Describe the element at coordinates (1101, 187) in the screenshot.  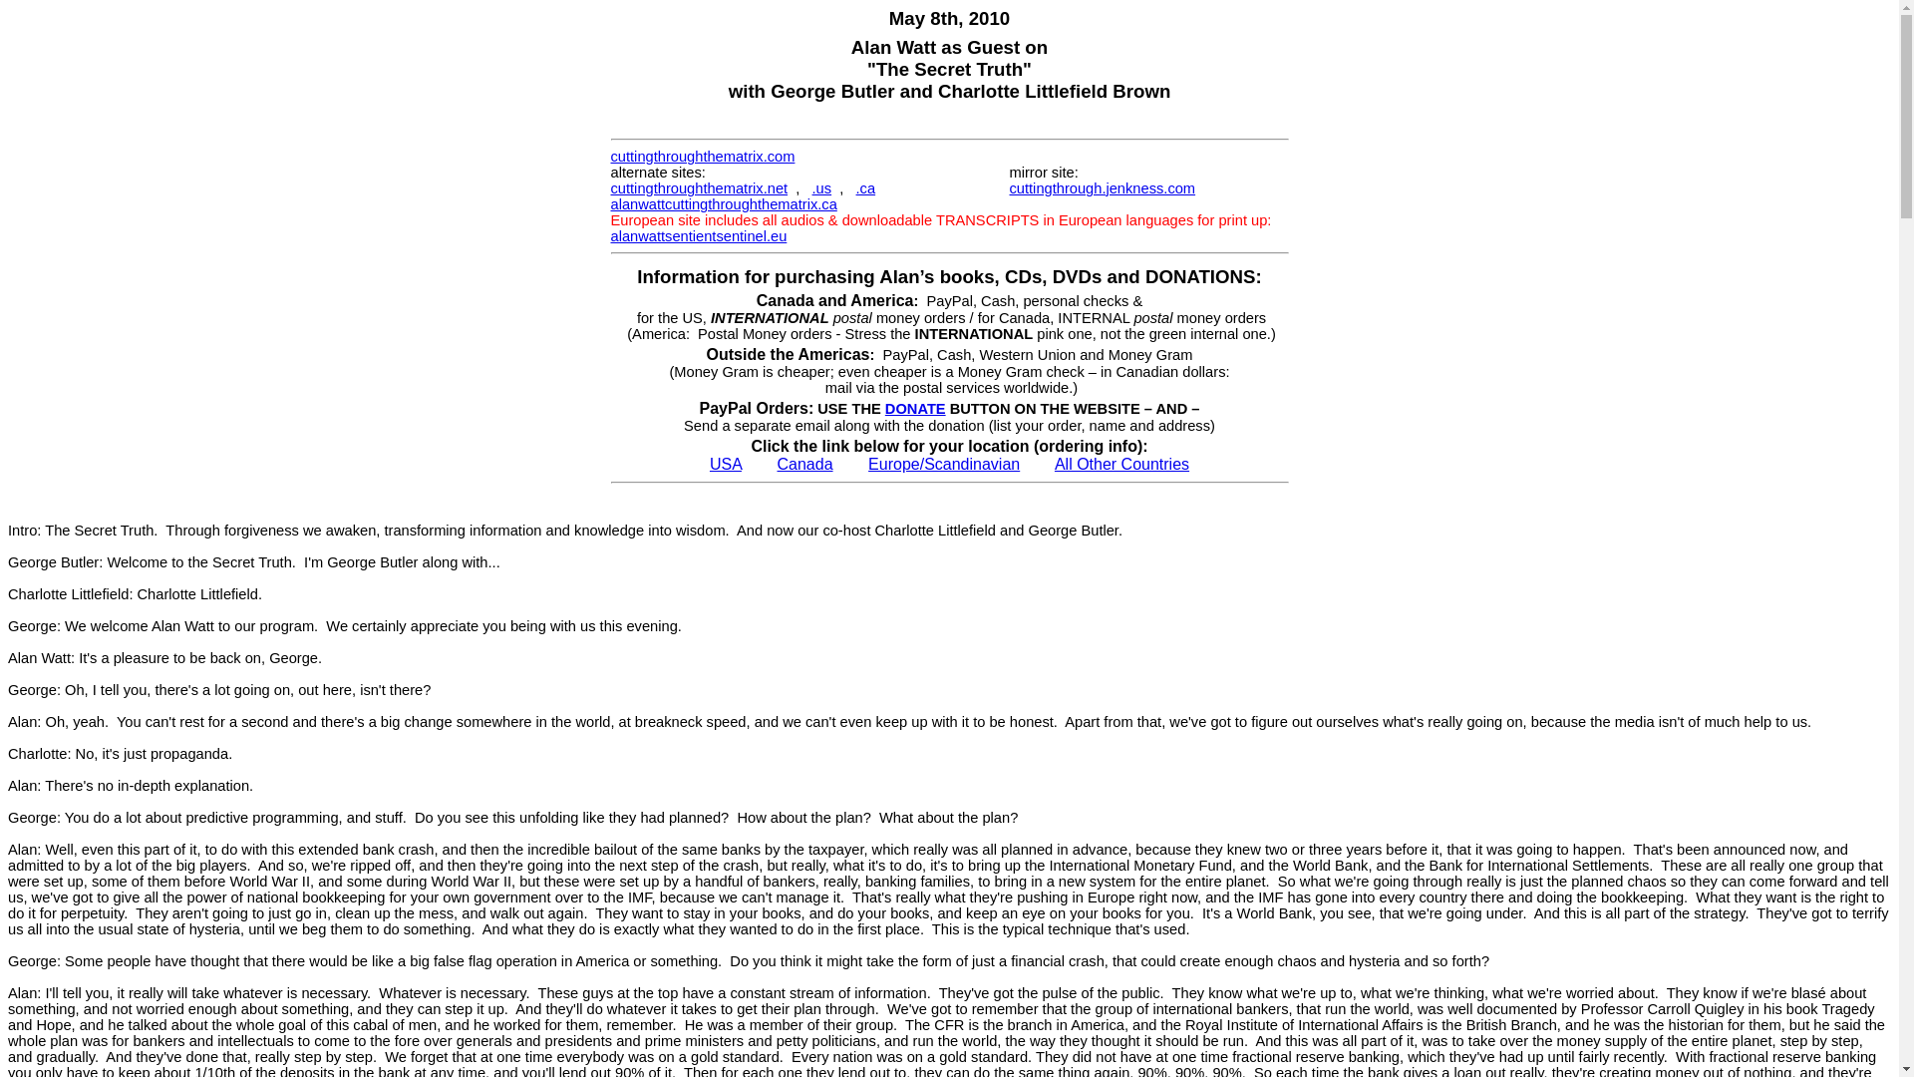
I see `cuttingthrough.jenkness.com` at that location.